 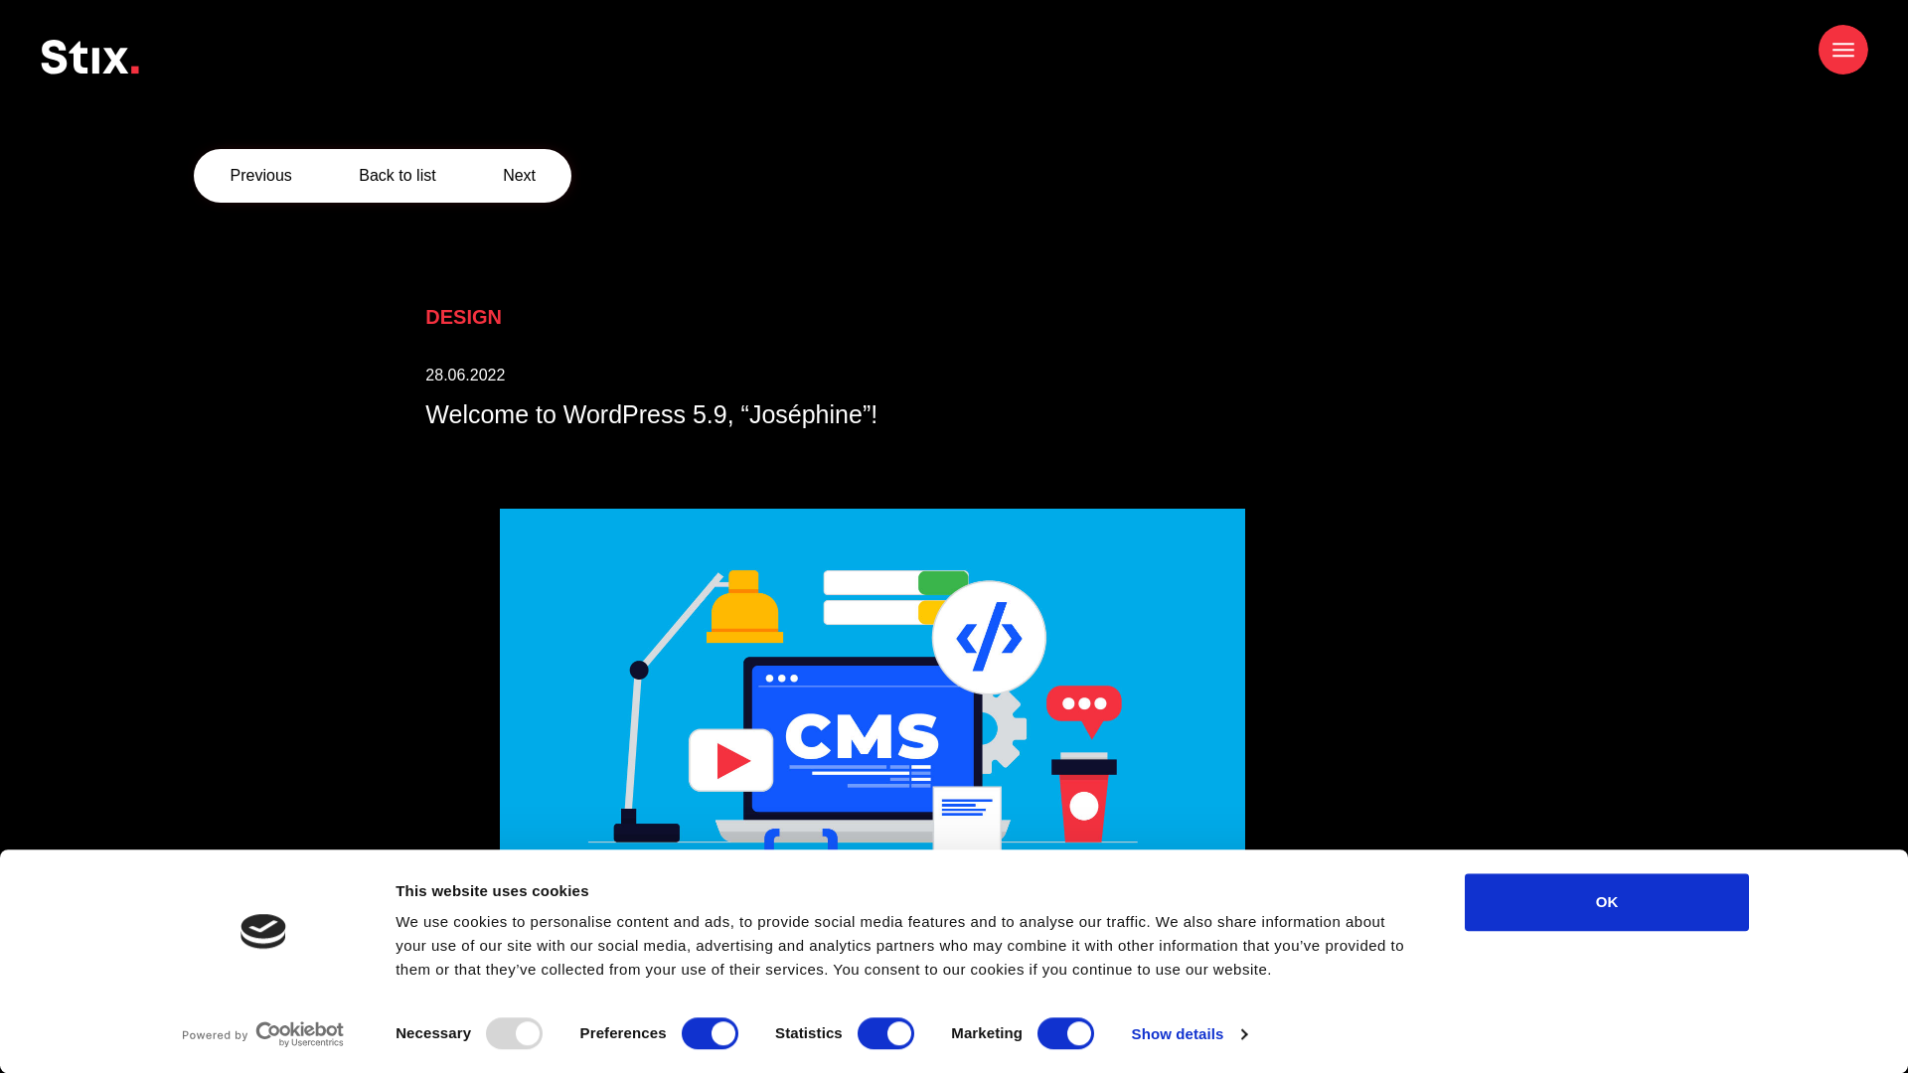 What do you see at coordinates (1189, 1034) in the screenshot?
I see `Show details` at bounding box center [1189, 1034].